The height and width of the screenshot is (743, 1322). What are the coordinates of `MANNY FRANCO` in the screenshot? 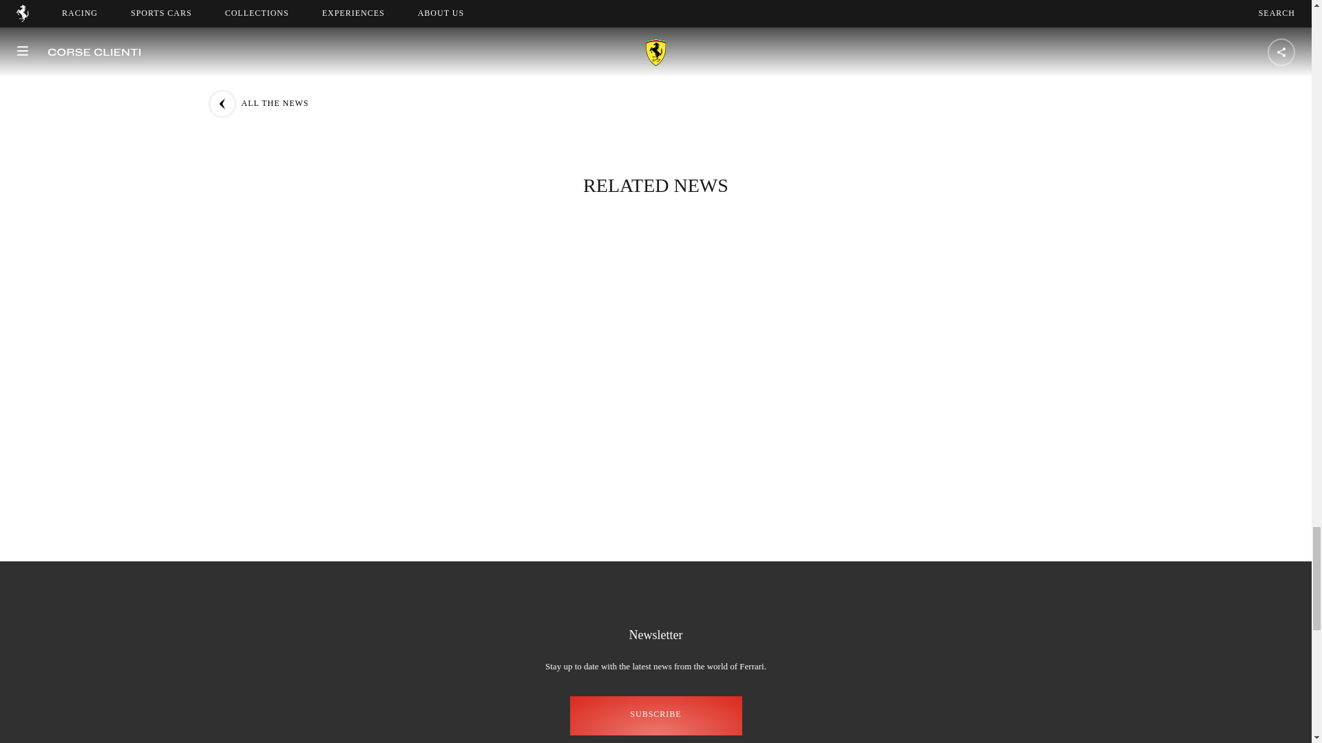 It's located at (560, 59).